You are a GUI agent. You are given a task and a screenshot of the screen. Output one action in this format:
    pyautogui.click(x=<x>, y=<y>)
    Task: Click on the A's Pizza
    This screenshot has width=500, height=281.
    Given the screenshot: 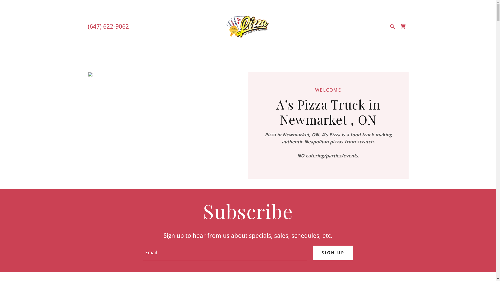 What is the action you would take?
    pyautogui.click(x=248, y=26)
    